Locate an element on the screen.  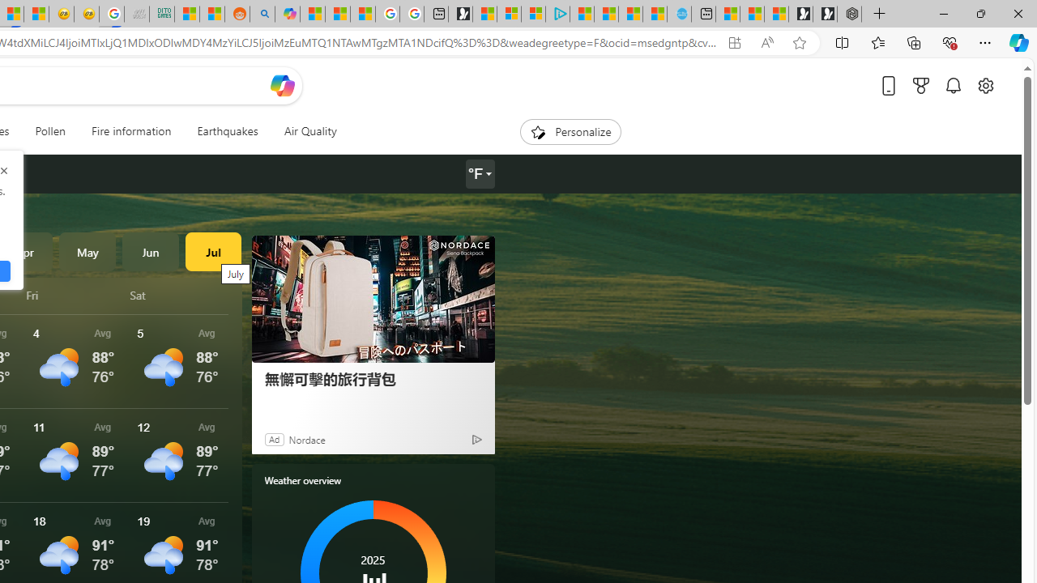
Personalize is located at coordinates (570, 131).